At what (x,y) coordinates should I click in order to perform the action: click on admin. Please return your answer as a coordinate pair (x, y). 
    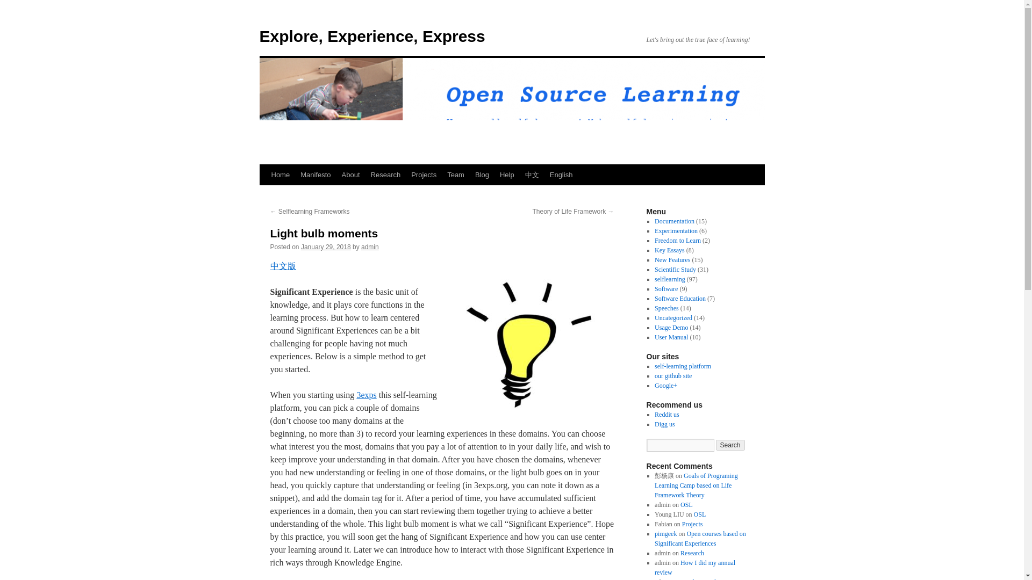
    Looking at the image, I should click on (370, 247).